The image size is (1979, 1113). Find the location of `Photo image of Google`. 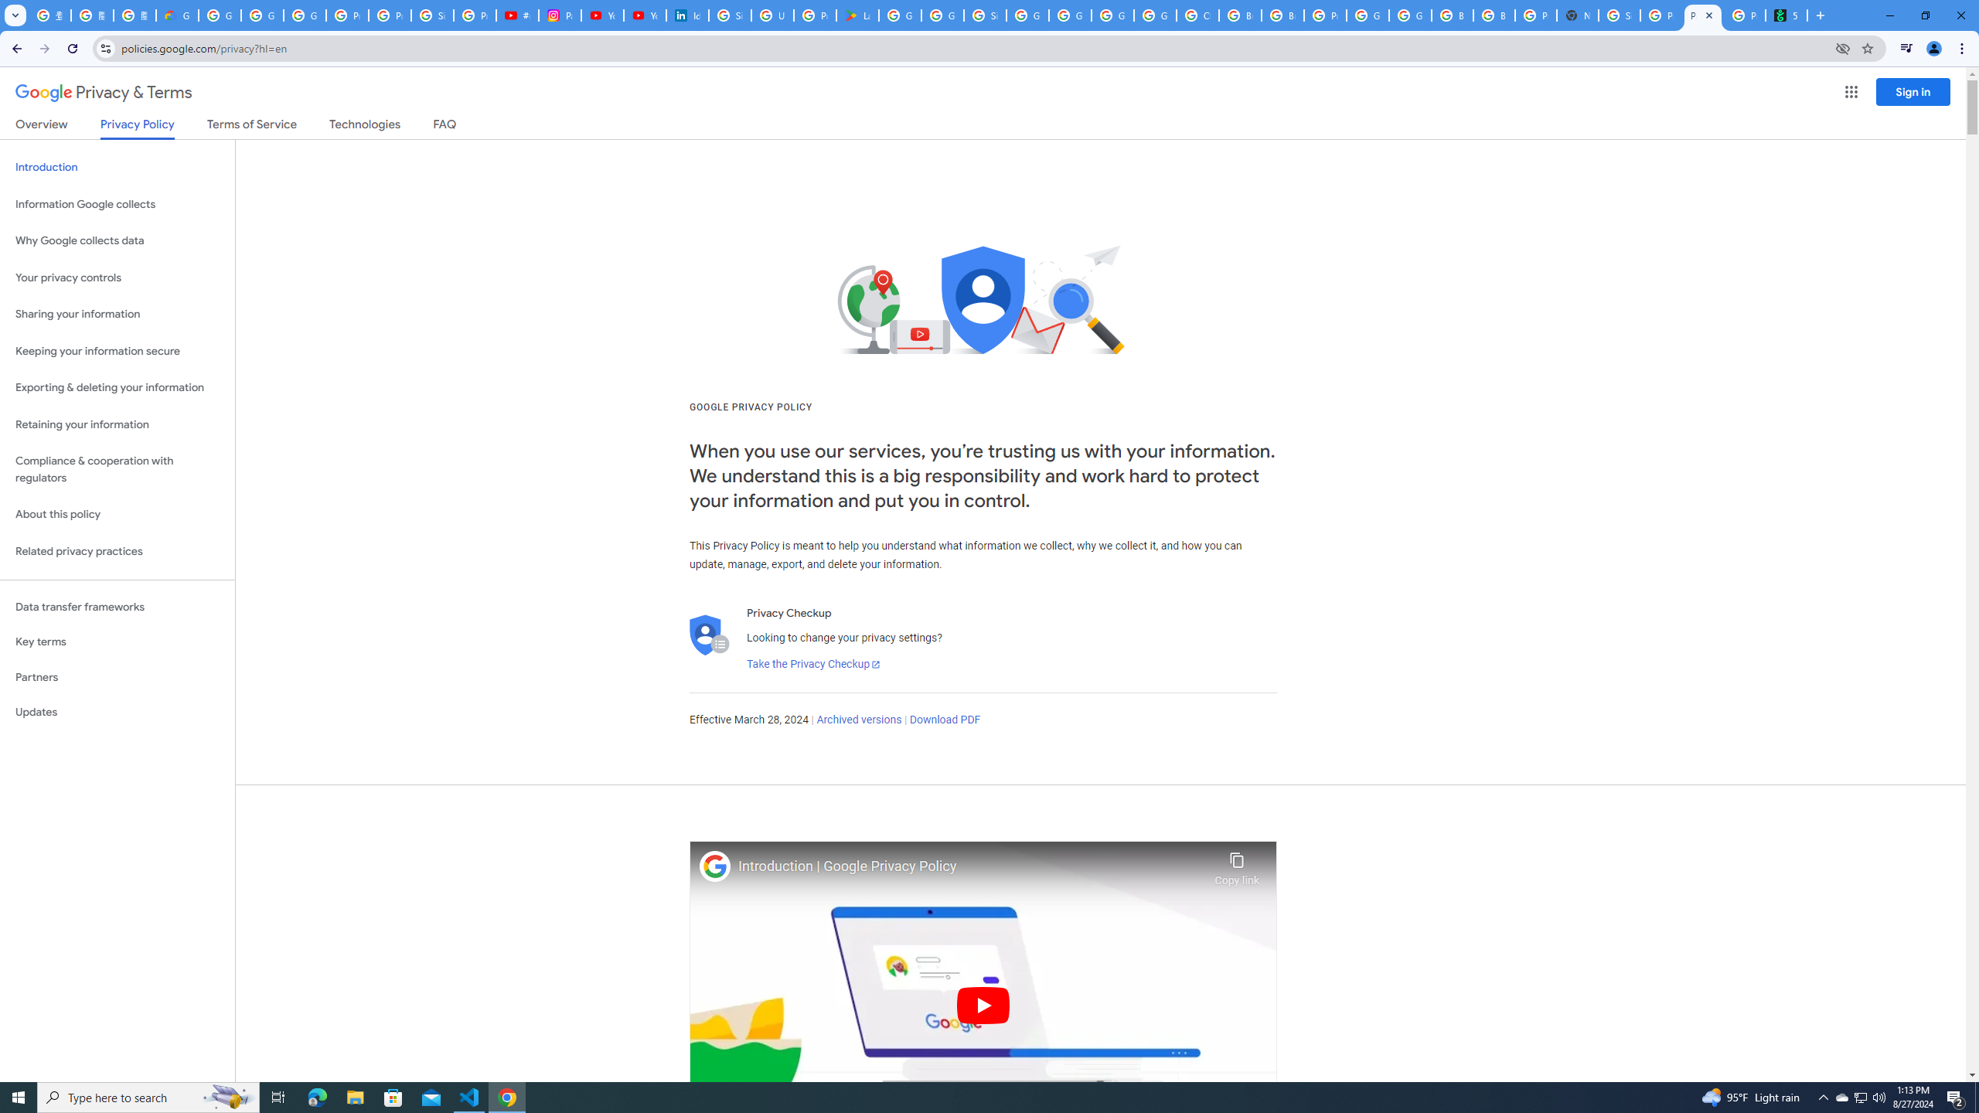

Photo image of Google is located at coordinates (715, 866).